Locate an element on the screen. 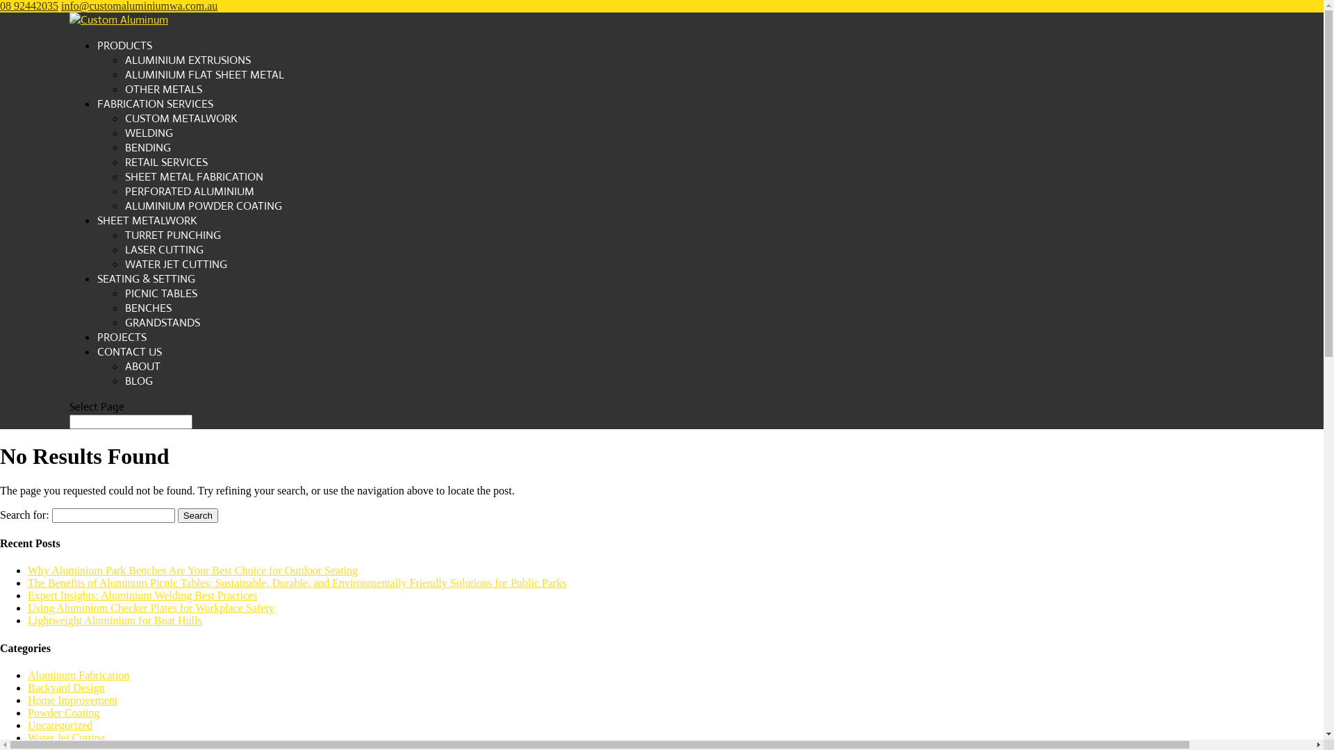 The width and height of the screenshot is (1334, 750). PERFORATED ALUMINIUM is located at coordinates (190, 192).